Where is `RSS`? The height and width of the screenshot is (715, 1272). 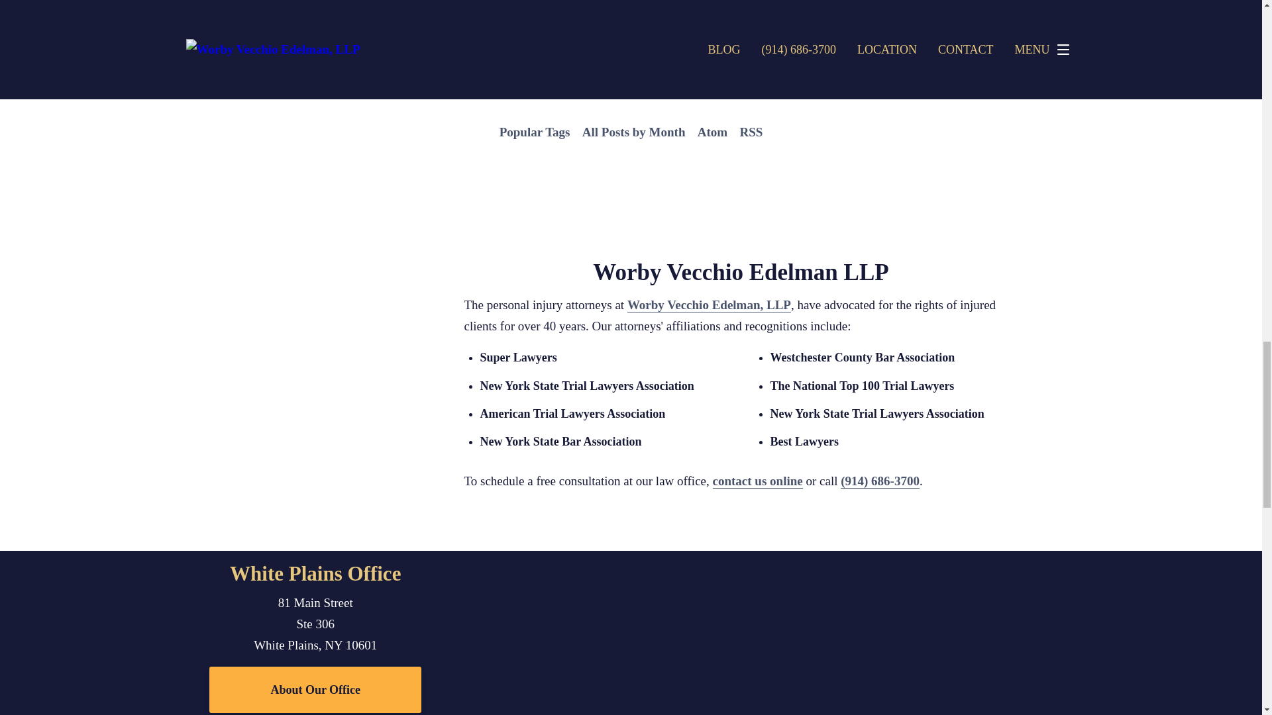
RSS is located at coordinates (751, 132).